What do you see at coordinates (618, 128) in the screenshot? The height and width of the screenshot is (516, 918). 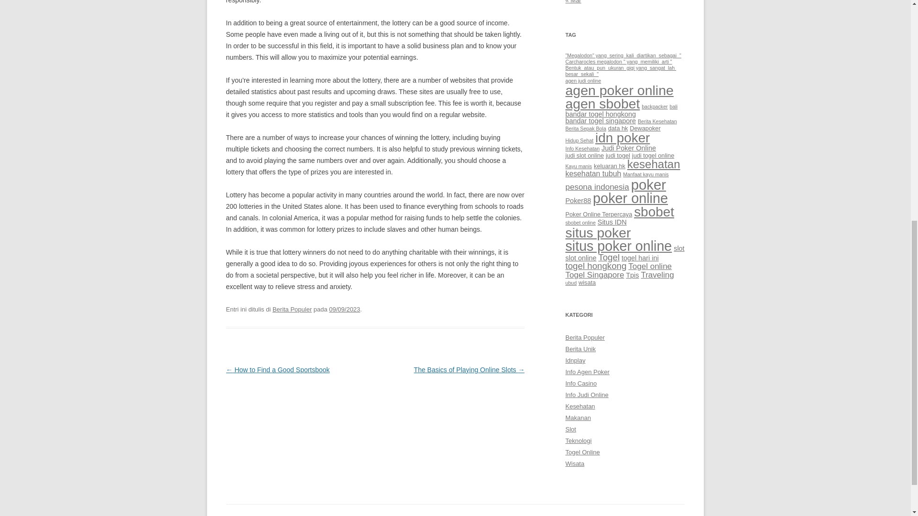 I see `data hk` at bounding box center [618, 128].